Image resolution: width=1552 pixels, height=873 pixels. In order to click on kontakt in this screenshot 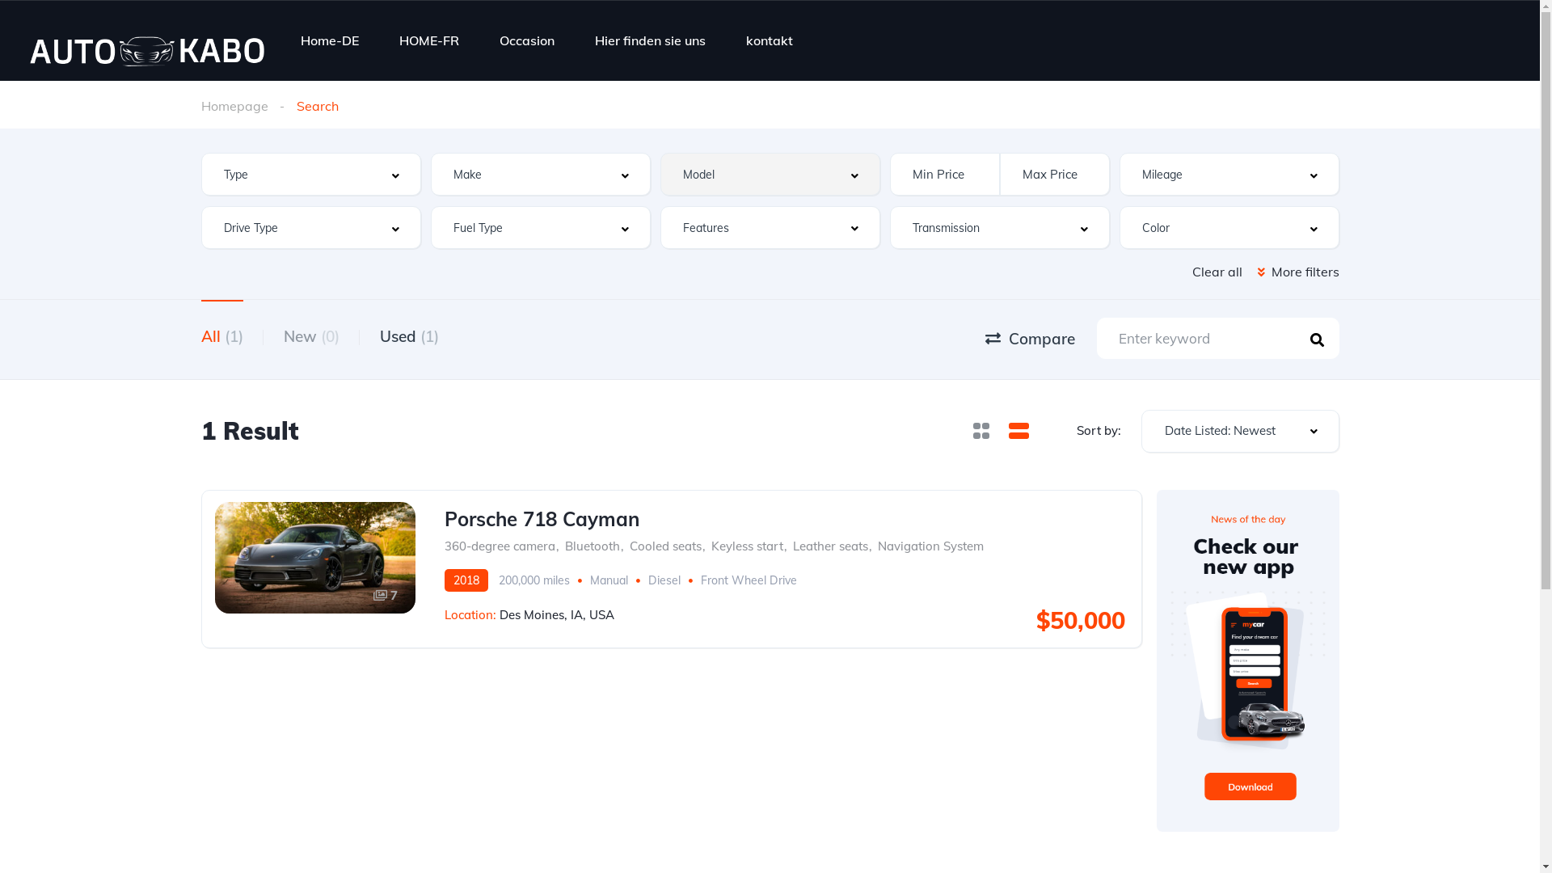, I will do `click(770, 40)`.